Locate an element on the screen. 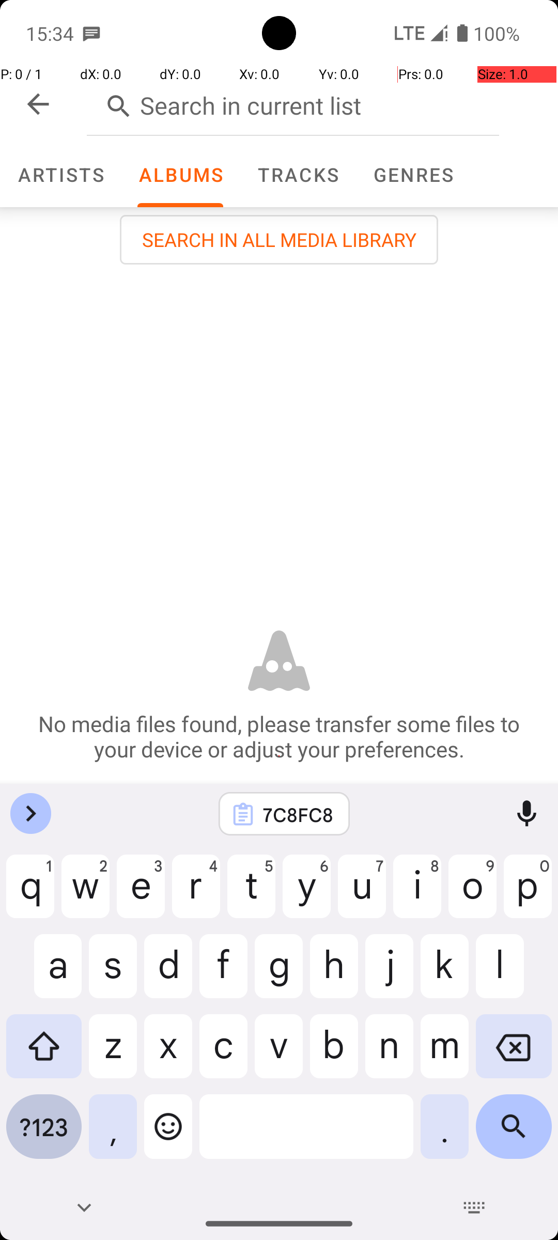 Image resolution: width=558 pixels, height=1240 pixels.    Search in current list is located at coordinates (293, 103).